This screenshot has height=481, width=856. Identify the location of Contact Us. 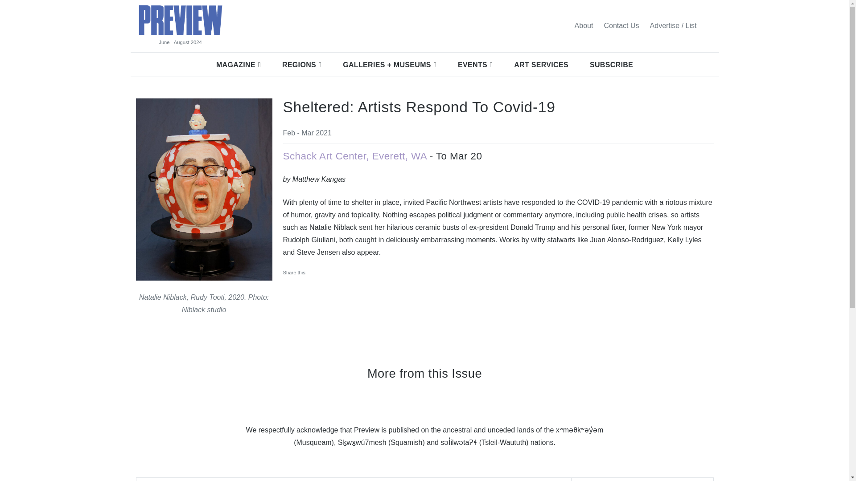
(621, 25).